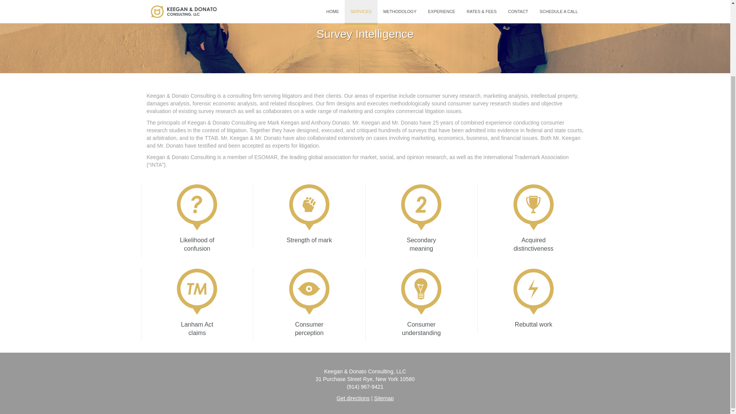  What do you see at coordinates (309, 305) in the screenshot?
I see `Consumer perception` at bounding box center [309, 305].